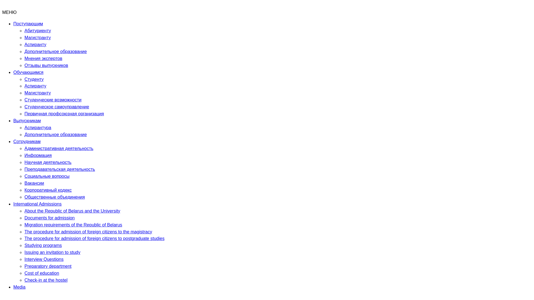 The width and height of the screenshot is (534, 300). Describe the element at coordinates (72, 211) in the screenshot. I see `About the Republic of Belarus and the University` at that location.